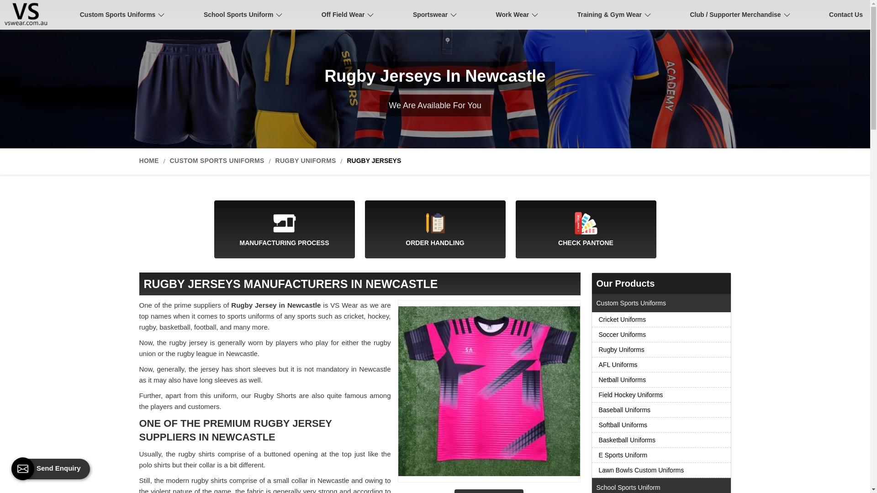  Describe the element at coordinates (122, 15) in the screenshot. I see `Custom Sports Uniforms ` at that location.